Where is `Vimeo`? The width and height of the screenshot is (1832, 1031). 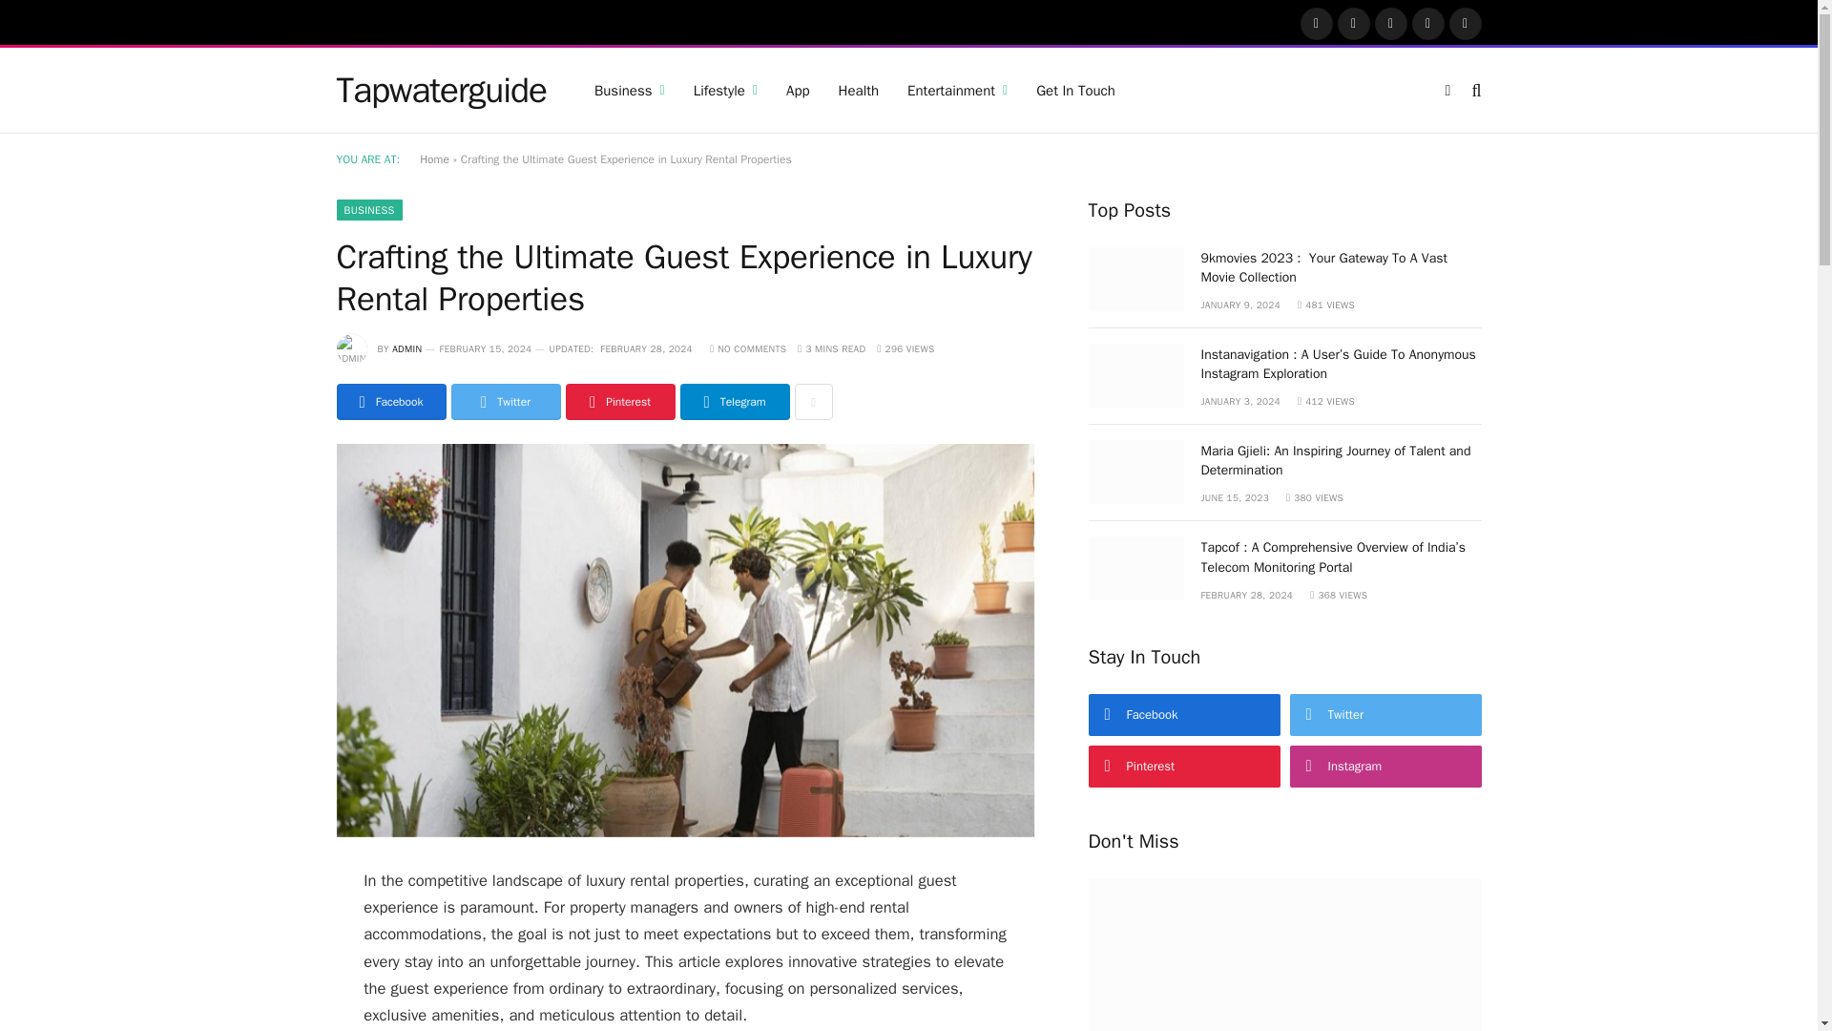 Vimeo is located at coordinates (1466, 23).